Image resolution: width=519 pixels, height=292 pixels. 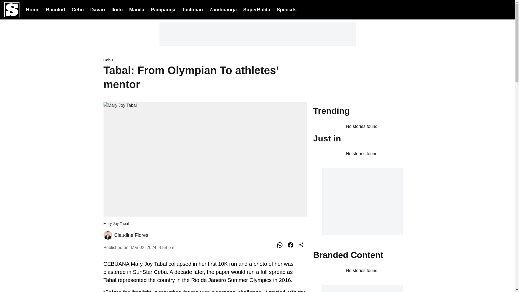 What do you see at coordinates (137, 9) in the screenshot?
I see `Manila` at bounding box center [137, 9].